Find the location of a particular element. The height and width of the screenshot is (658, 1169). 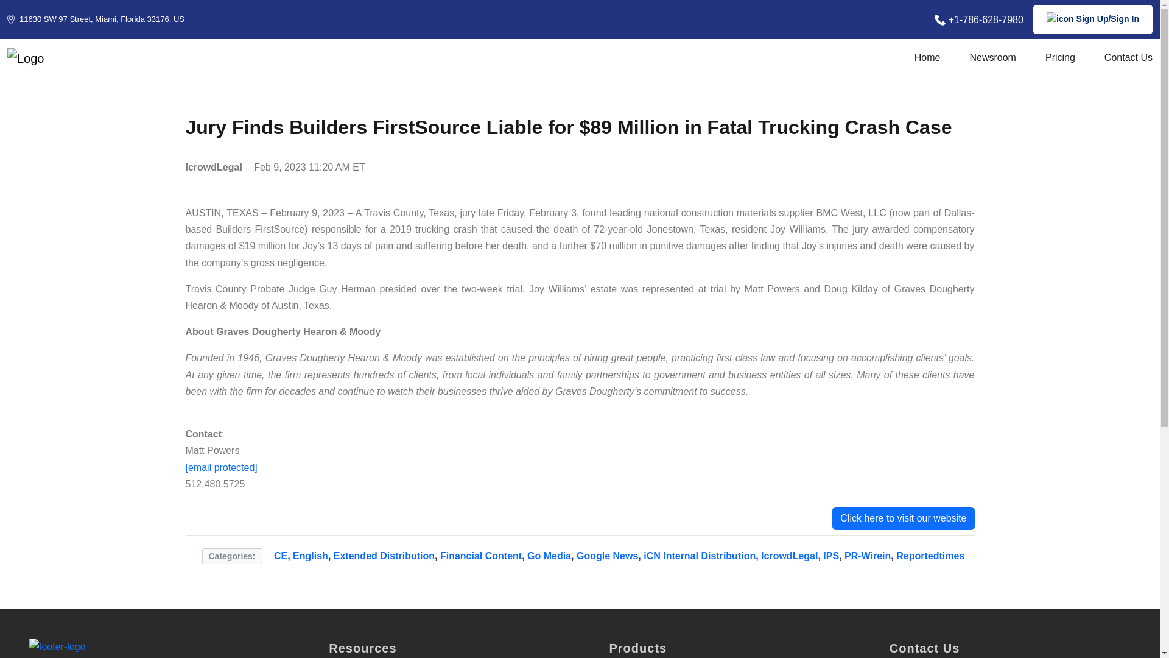

Go Media is located at coordinates (549, 556).